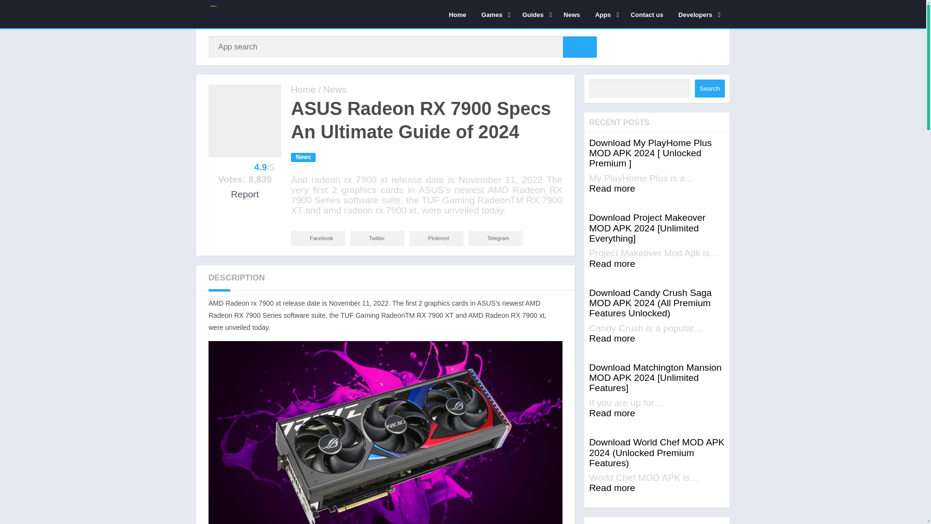 The image size is (931, 524). Describe the element at coordinates (458, 14) in the screenshot. I see `Home` at that location.